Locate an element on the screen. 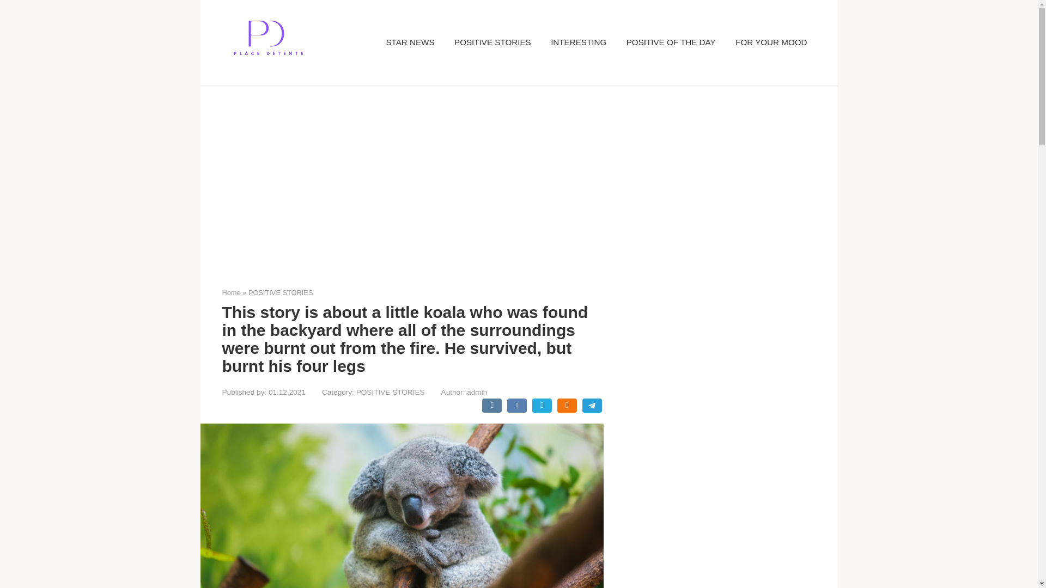 The image size is (1046, 588). STAR NEWS is located at coordinates (410, 42).